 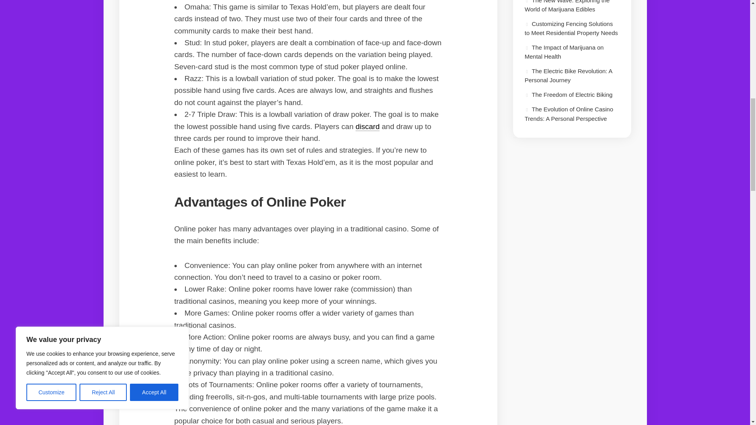 What do you see at coordinates (367, 126) in the screenshot?
I see `discard` at bounding box center [367, 126].